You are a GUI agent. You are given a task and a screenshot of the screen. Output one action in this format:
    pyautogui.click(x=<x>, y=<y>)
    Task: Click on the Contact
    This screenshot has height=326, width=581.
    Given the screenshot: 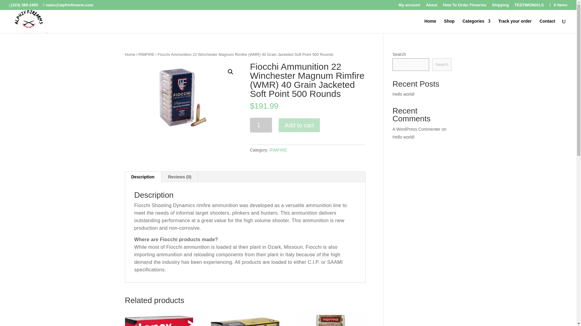 What is the action you would take?
    pyautogui.click(x=547, y=26)
    